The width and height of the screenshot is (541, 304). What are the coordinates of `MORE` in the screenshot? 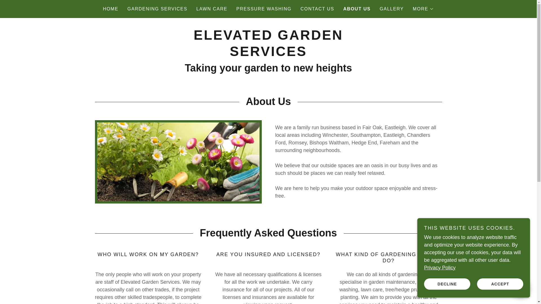 It's located at (423, 9).